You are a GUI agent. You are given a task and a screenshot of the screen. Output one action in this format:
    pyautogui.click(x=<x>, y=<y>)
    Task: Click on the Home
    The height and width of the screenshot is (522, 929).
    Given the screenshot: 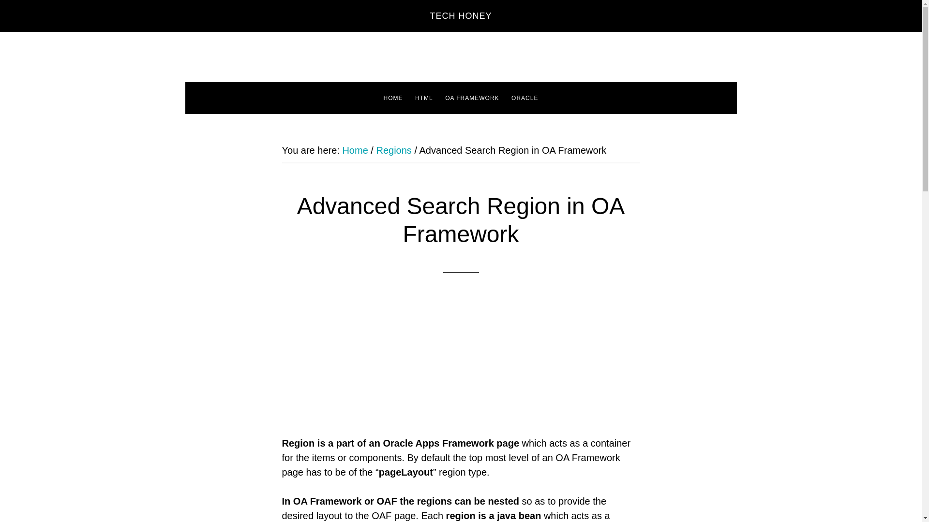 What is the action you would take?
    pyautogui.click(x=355, y=150)
    